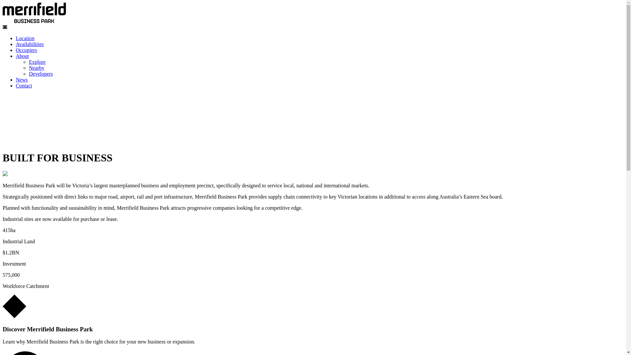 The height and width of the screenshot is (355, 631). Describe the element at coordinates (25, 38) in the screenshot. I see `Location` at that location.